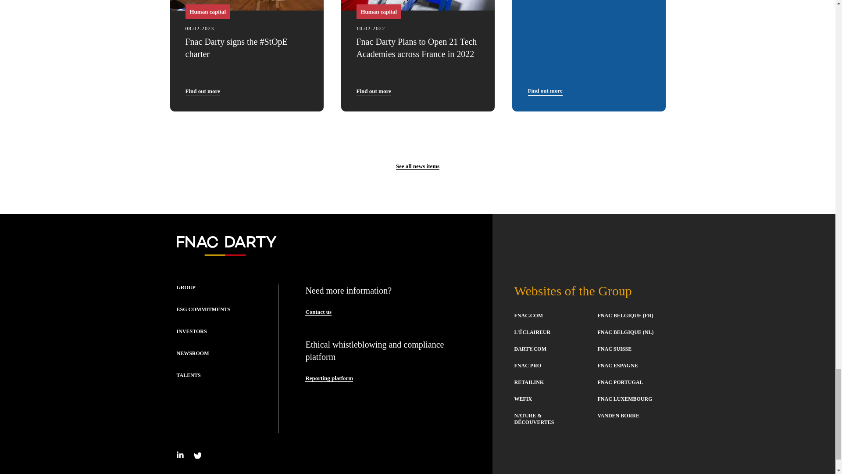 The width and height of the screenshot is (842, 474). What do you see at coordinates (373, 91) in the screenshot?
I see `Find out more` at bounding box center [373, 91].